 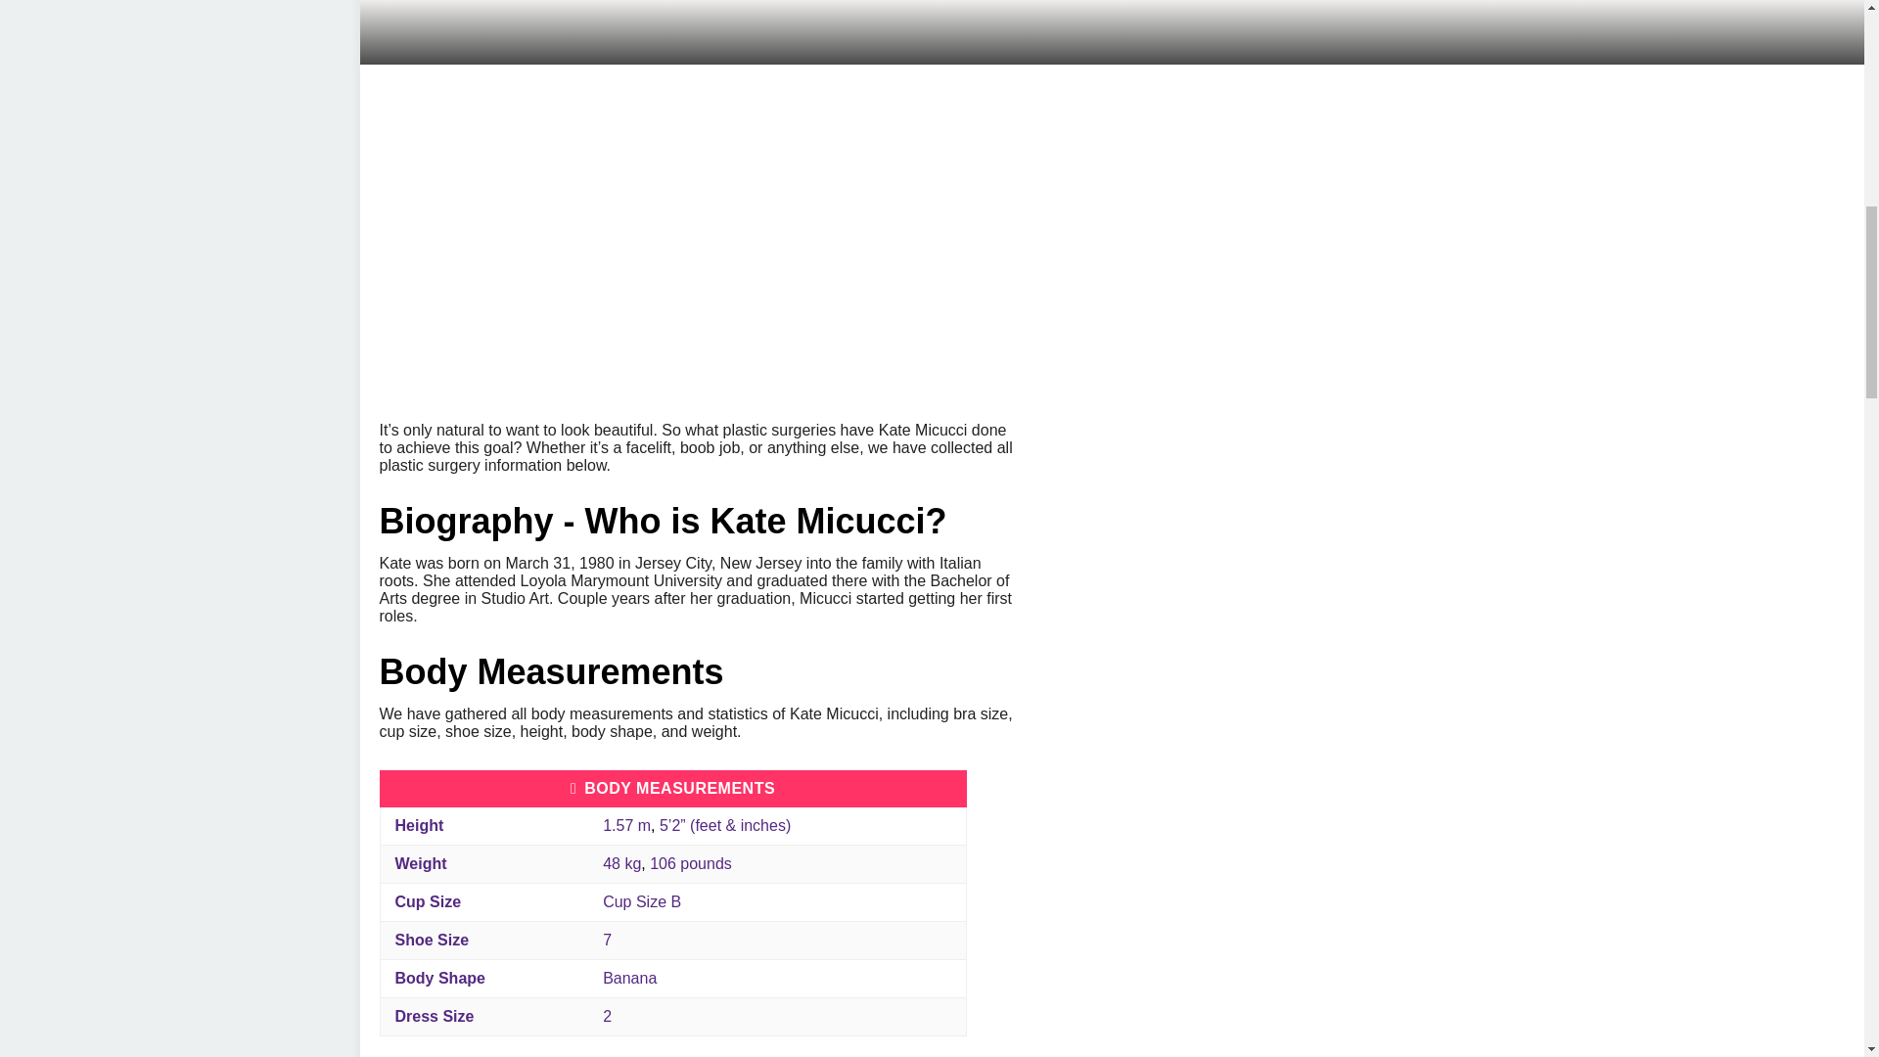 What do you see at coordinates (629, 978) in the screenshot?
I see `Banana` at bounding box center [629, 978].